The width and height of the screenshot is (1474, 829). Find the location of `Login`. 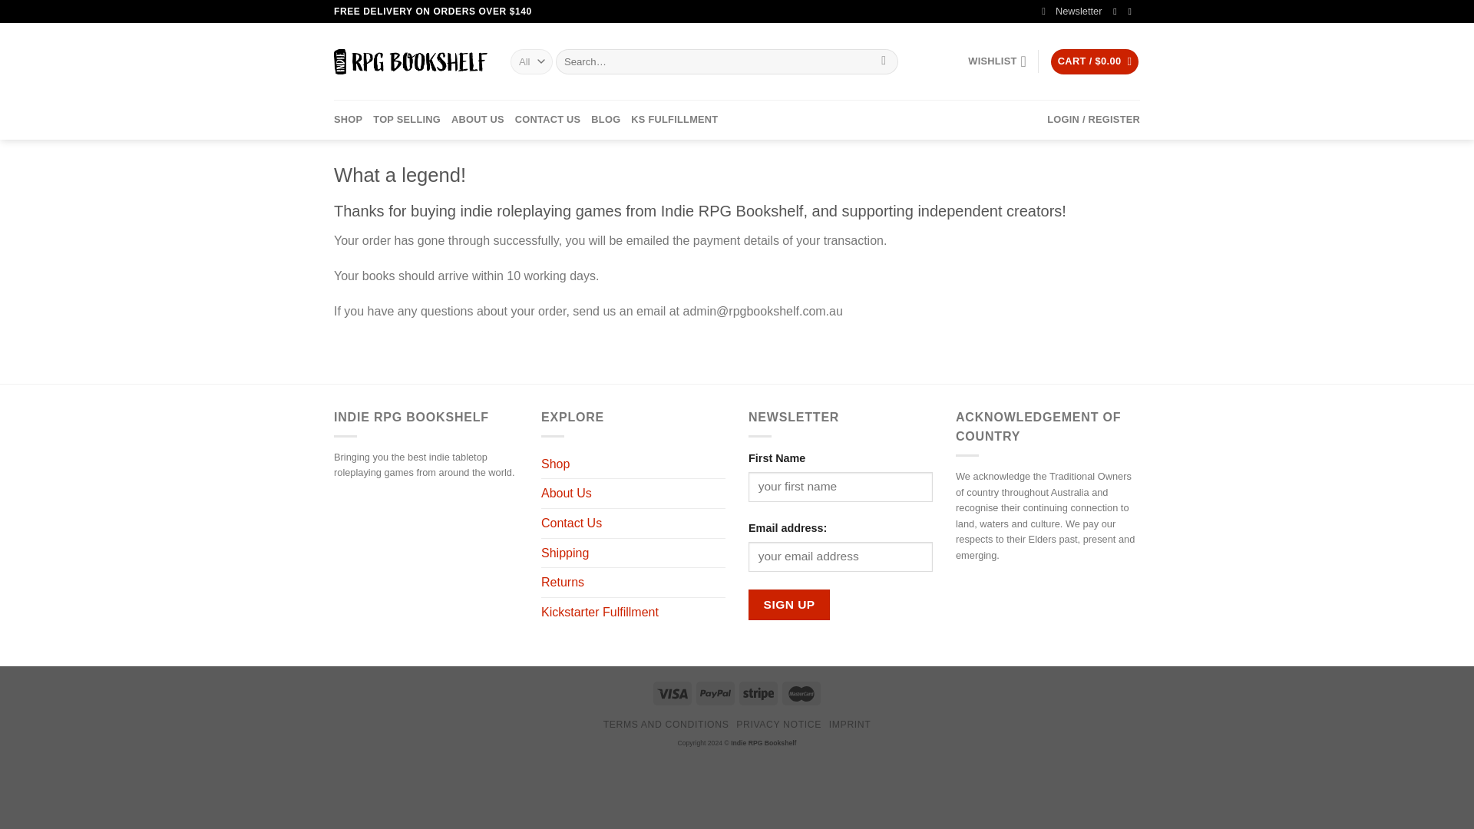

Login is located at coordinates (1093, 120).